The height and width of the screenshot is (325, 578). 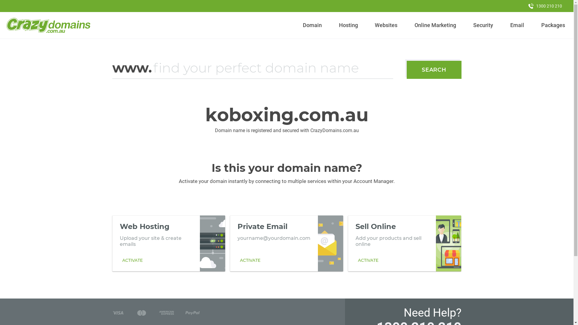 I want to click on Security, so click(x=483, y=25).